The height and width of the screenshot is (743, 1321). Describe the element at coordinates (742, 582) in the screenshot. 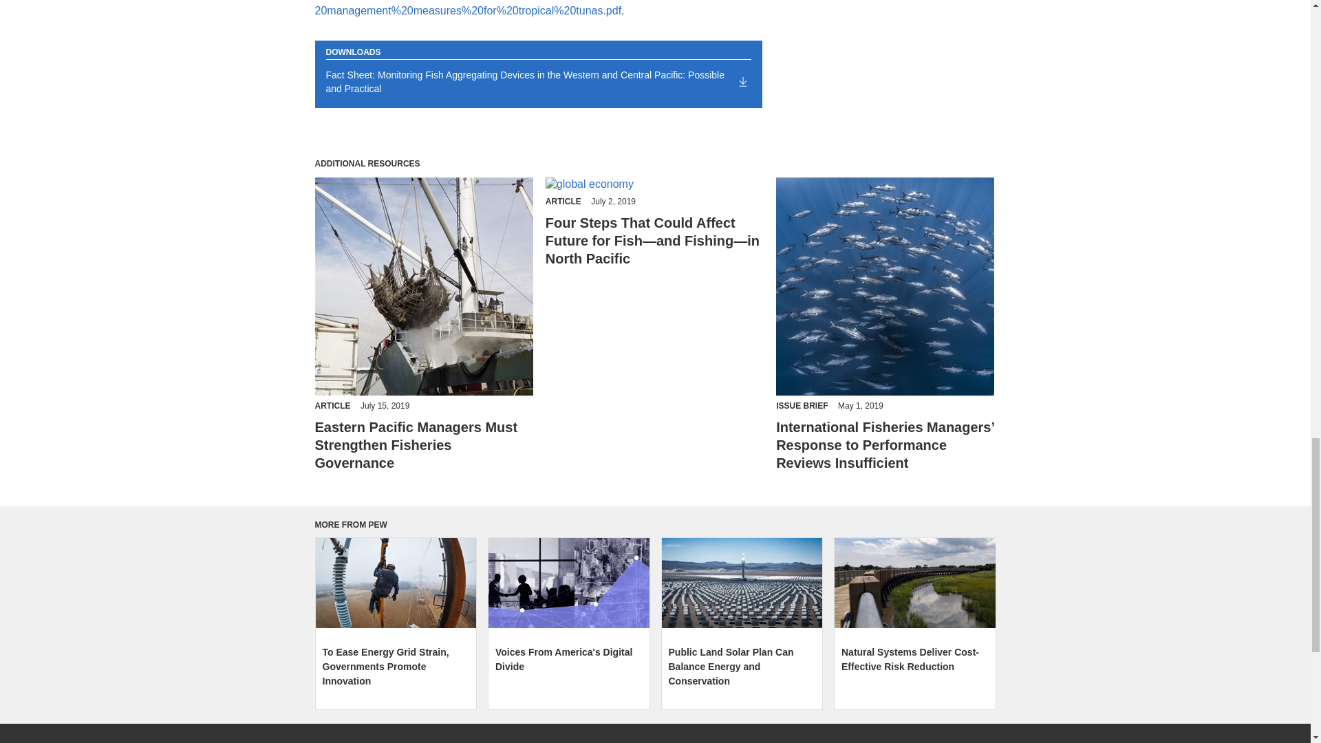

I see `Solar panels in a desert in front of a mountain` at that location.